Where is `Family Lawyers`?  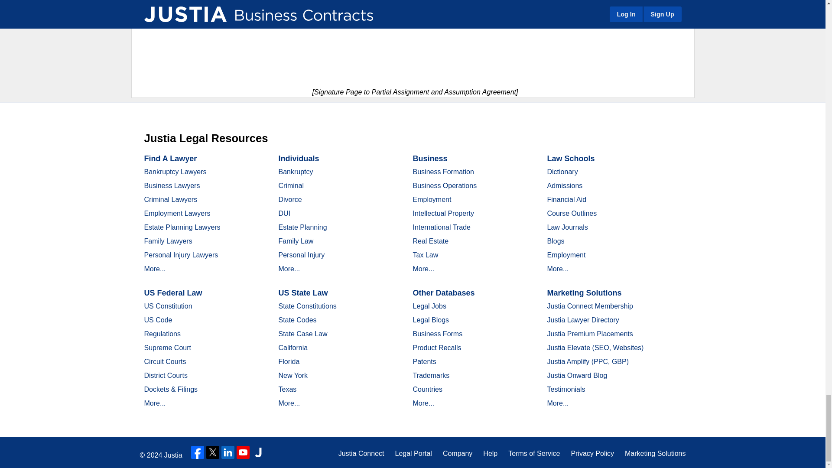 Family Lawyers is located at coordinates (168, 241).